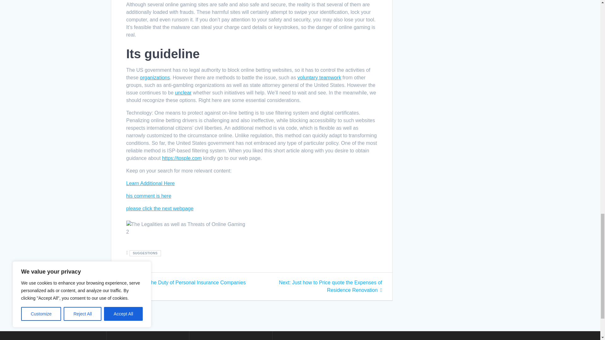 The height and width of the screenshot is (340, 605). What do you see at coordinates (319, 77) in the screenshot?
I see `voluntary teamwork` at bounding box center [319, 77].